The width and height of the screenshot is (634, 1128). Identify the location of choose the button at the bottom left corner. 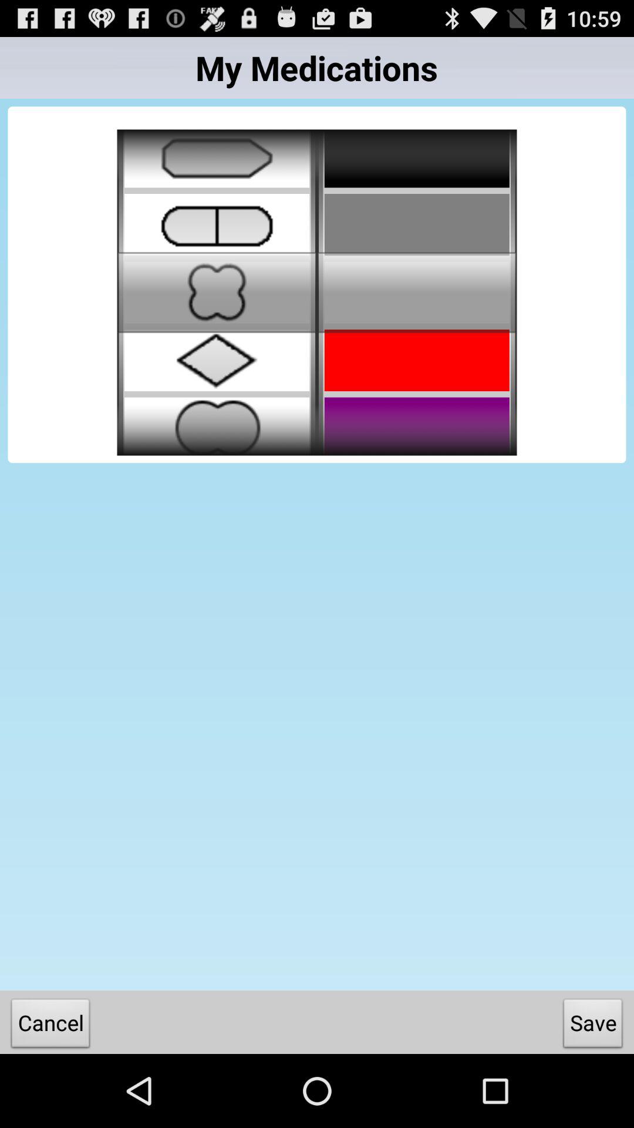
(50, 1026).